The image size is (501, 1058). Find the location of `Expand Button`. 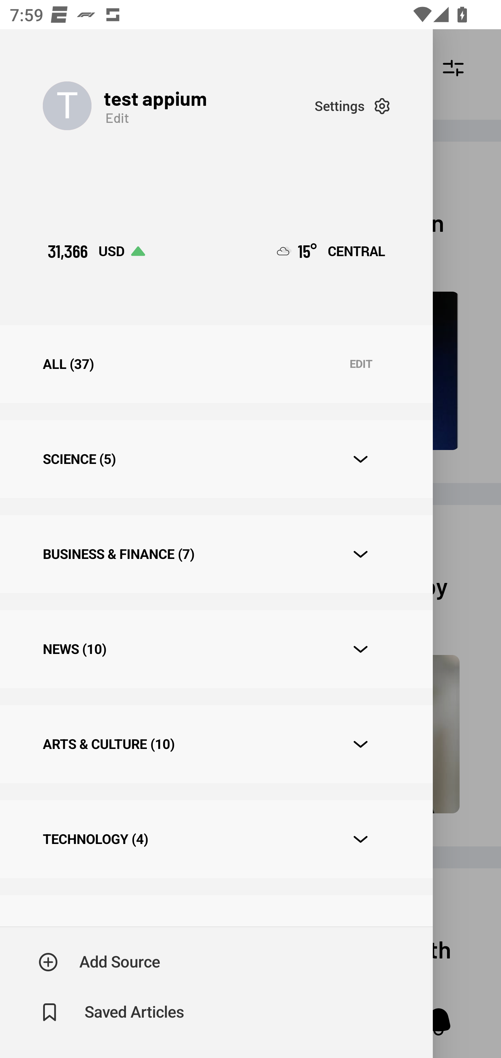

Expand Button is located at coordinates (360, 649).